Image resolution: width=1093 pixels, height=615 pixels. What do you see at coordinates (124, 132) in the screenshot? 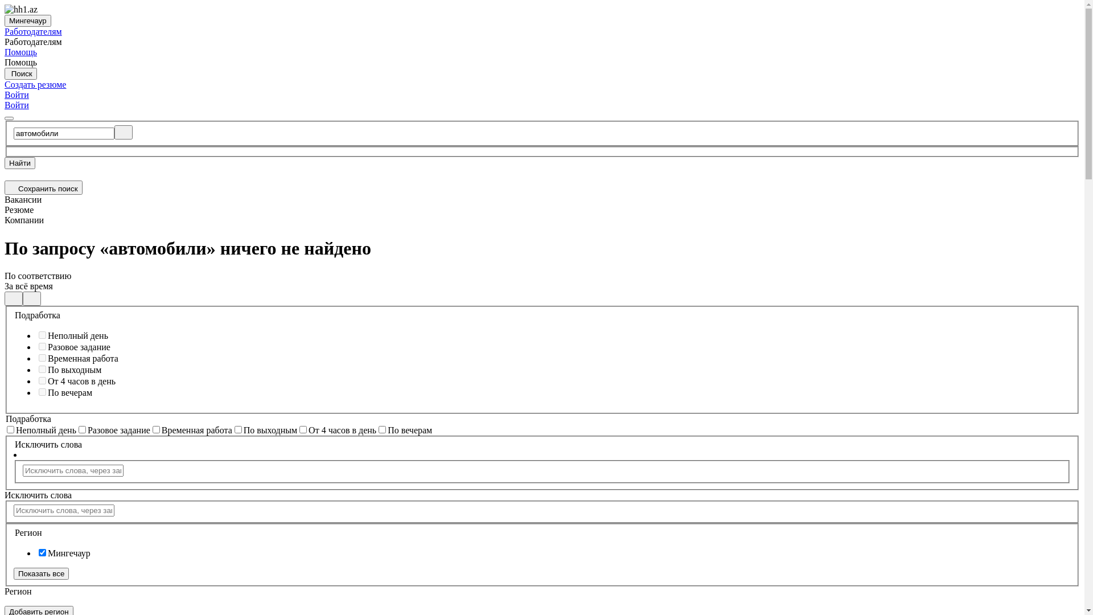
I see `Clear` at bounding box center [124, 132].